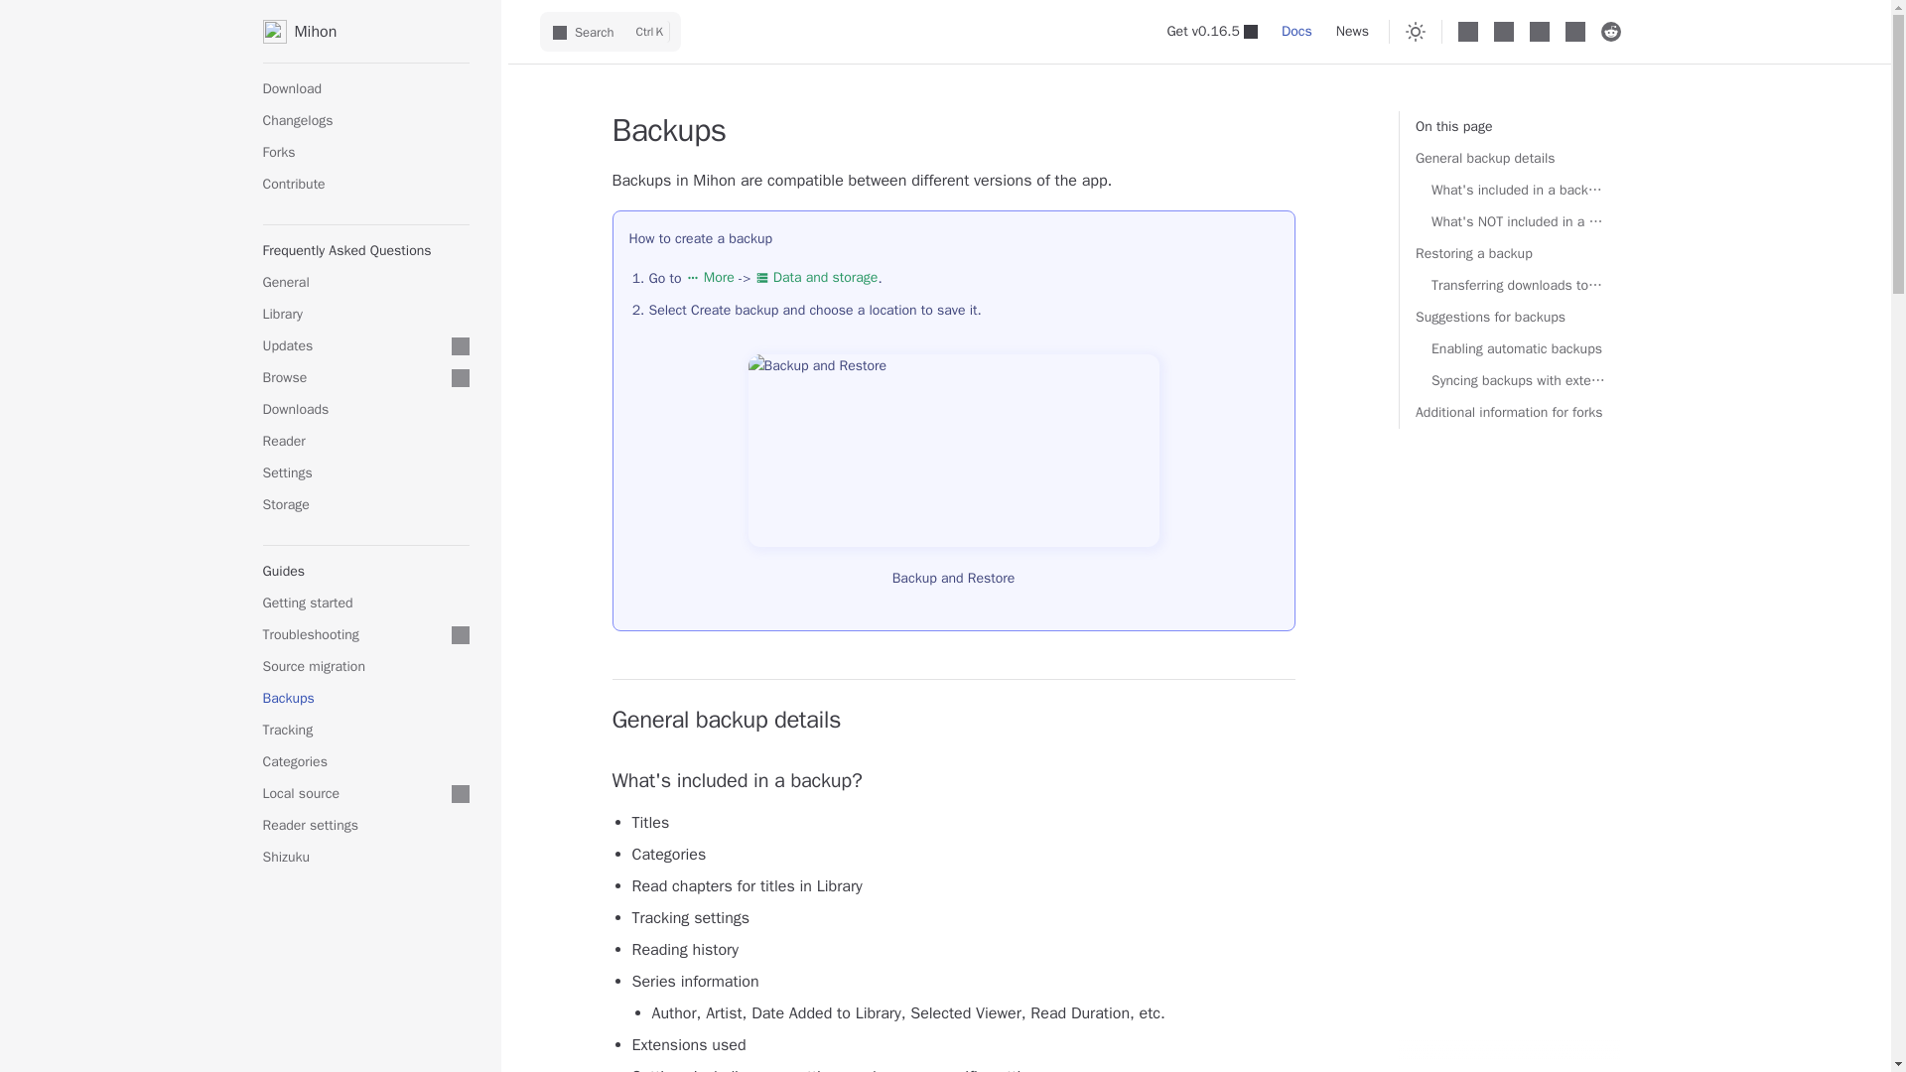  I want to click on Library, so click(365, 314).